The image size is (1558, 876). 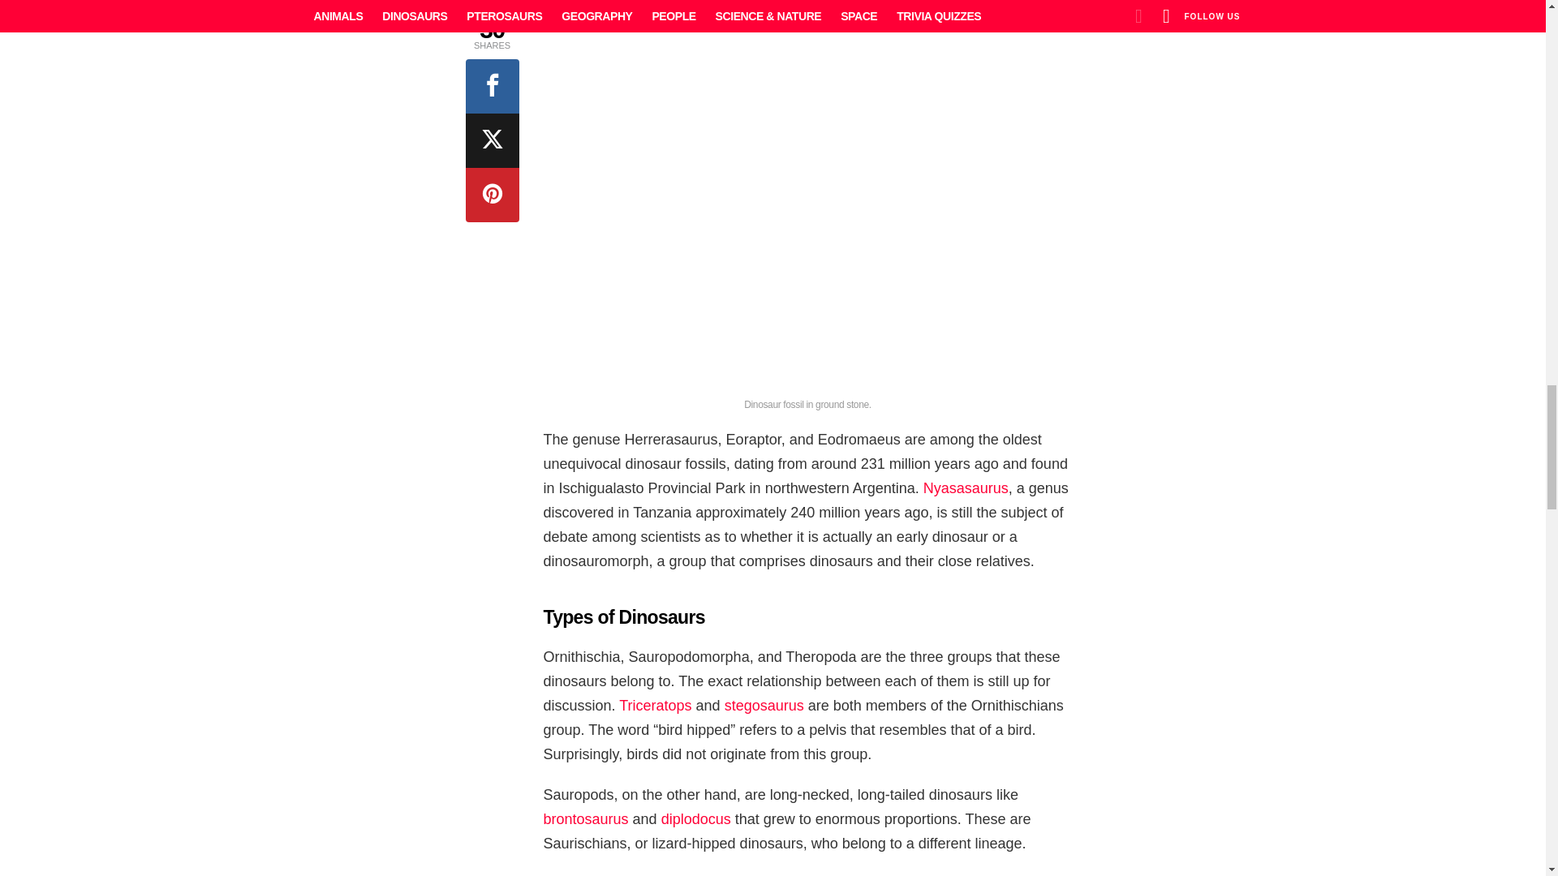 I want to click on Triceratops, so click(x=655, y=706).